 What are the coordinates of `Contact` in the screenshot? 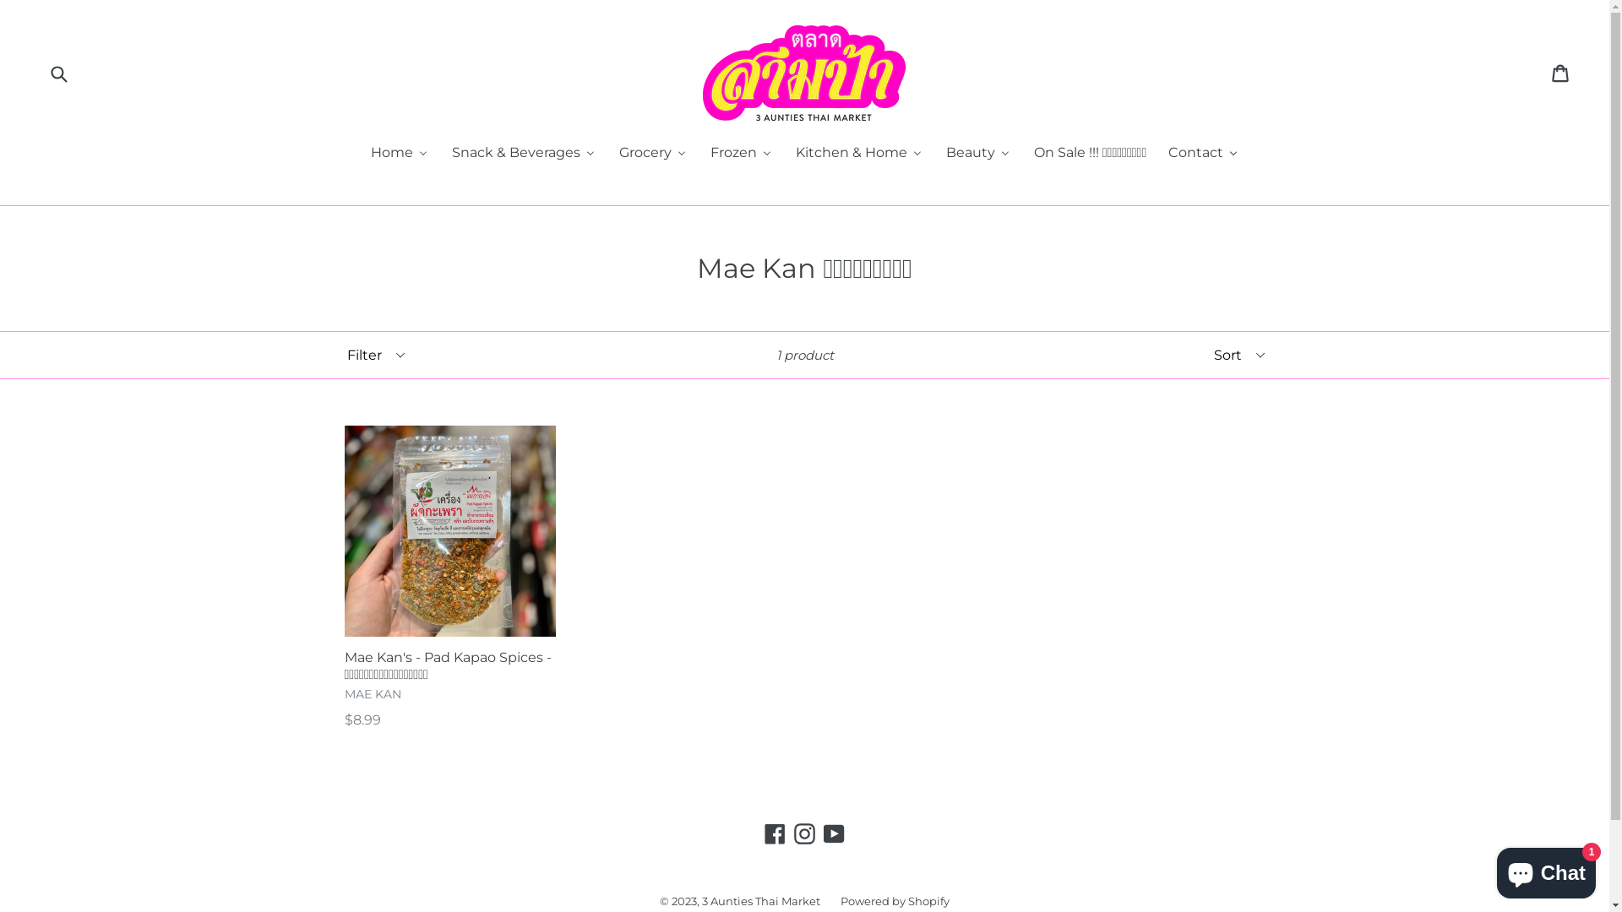 It's located at (1203, 154).